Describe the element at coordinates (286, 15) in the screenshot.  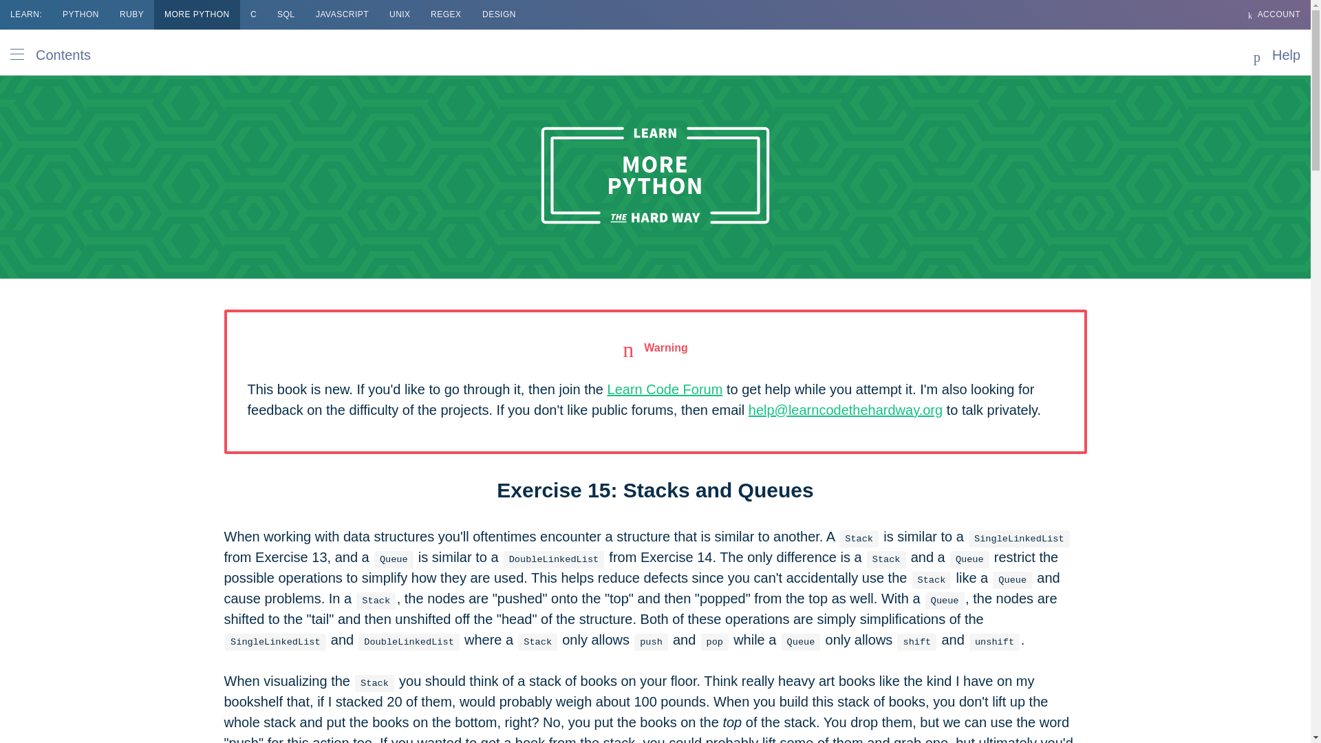
I see `SQL` at that location.